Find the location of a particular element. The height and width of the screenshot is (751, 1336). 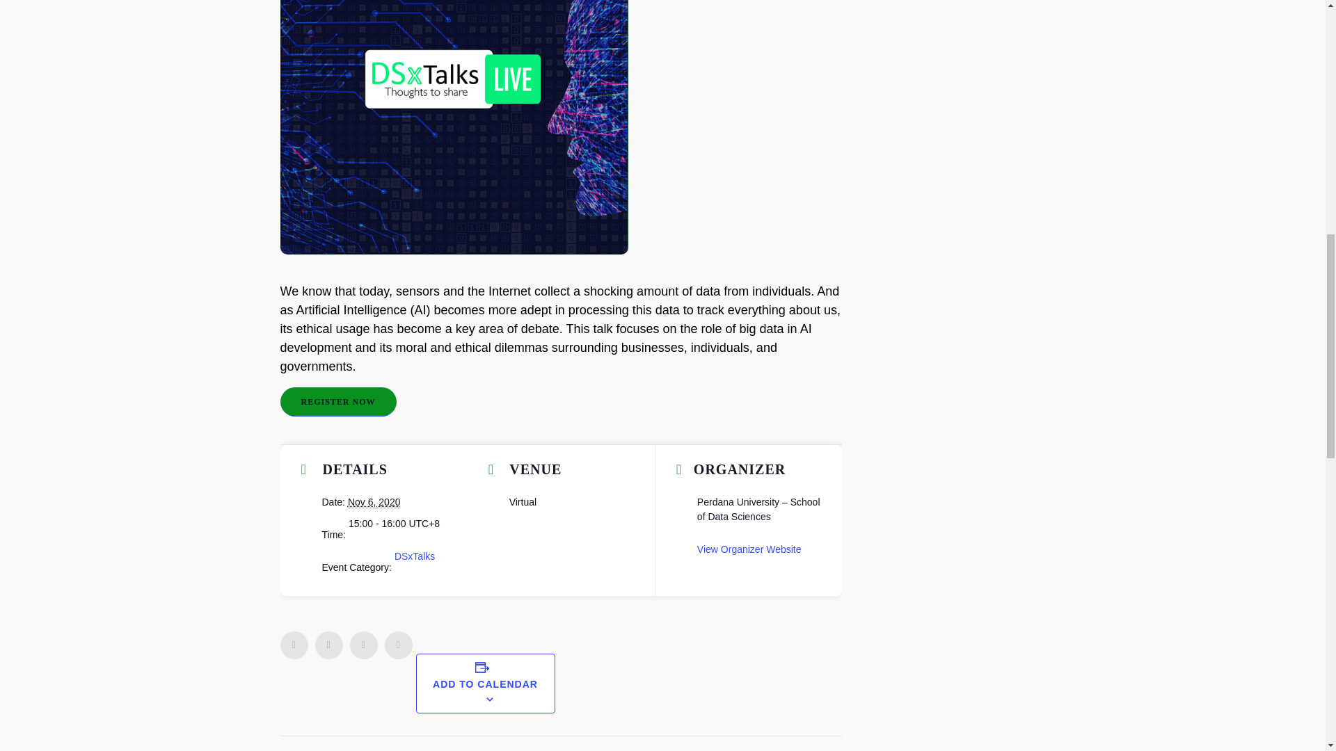

Share on LinkedIn is located at coordinates (363, 645).